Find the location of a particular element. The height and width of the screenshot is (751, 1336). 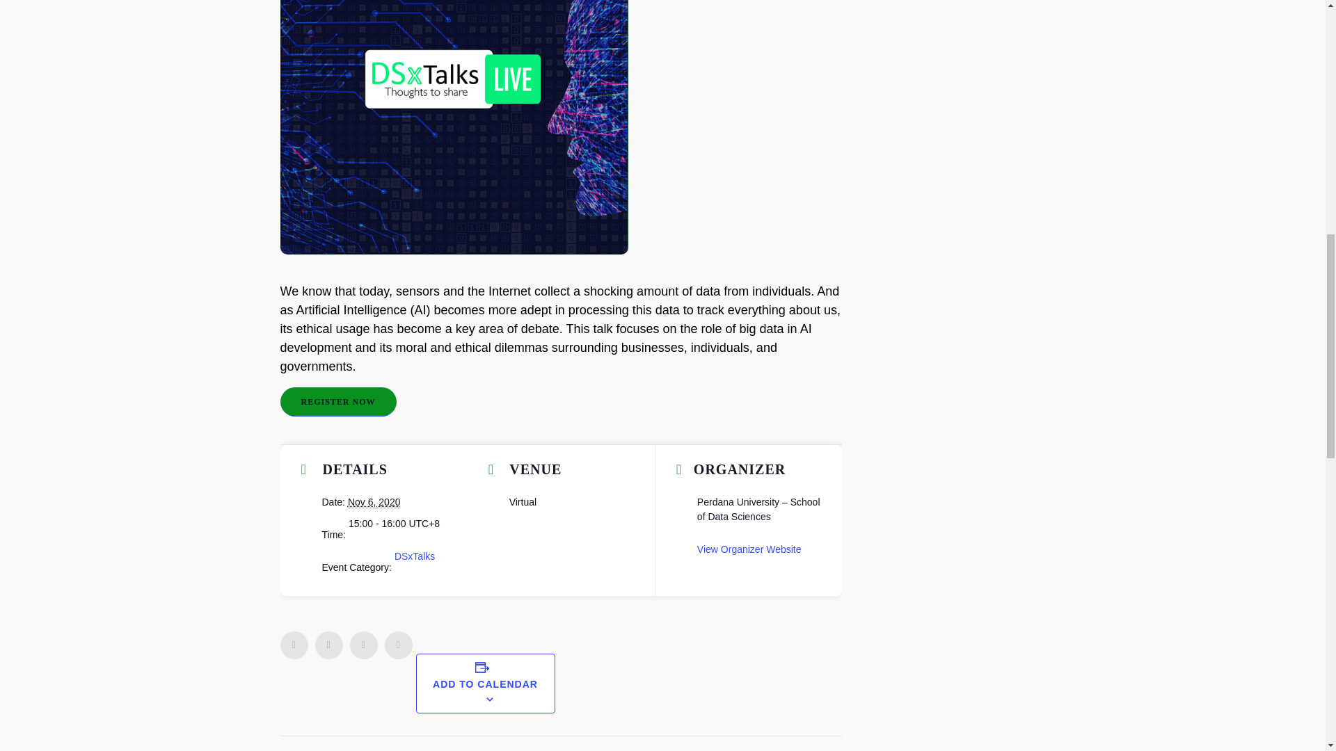

Share on LinkedIn is located at coordinates (363, 645).